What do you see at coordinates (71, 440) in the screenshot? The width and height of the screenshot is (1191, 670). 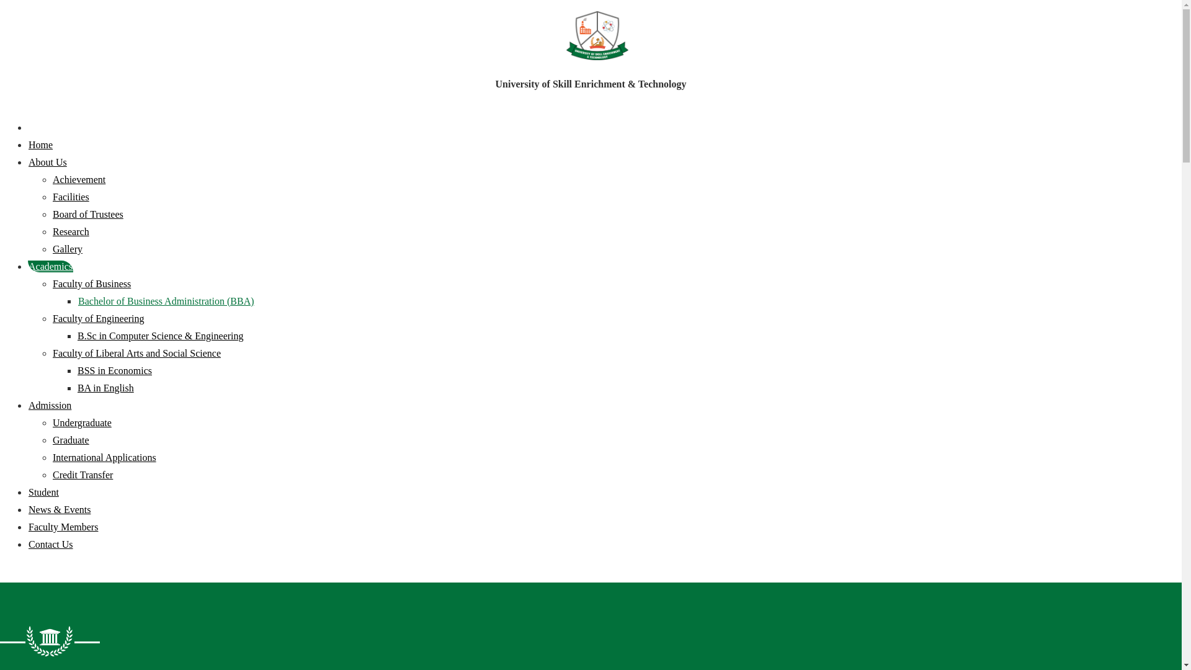 I see `Graduate` at bounding box center [71, 440].